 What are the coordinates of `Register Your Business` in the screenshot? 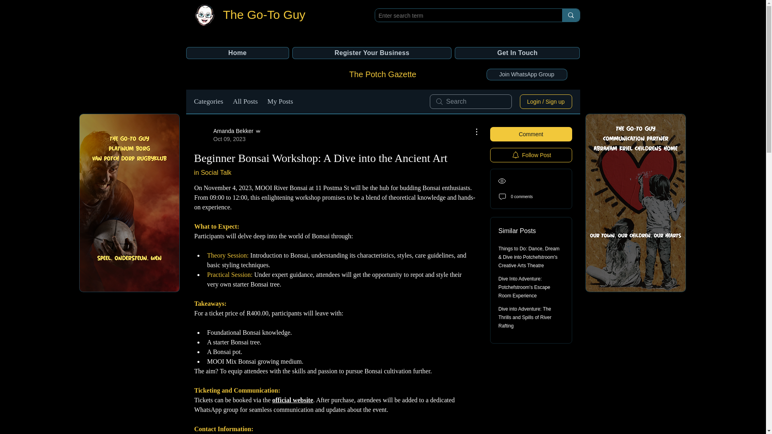 It's located at (372, 53).